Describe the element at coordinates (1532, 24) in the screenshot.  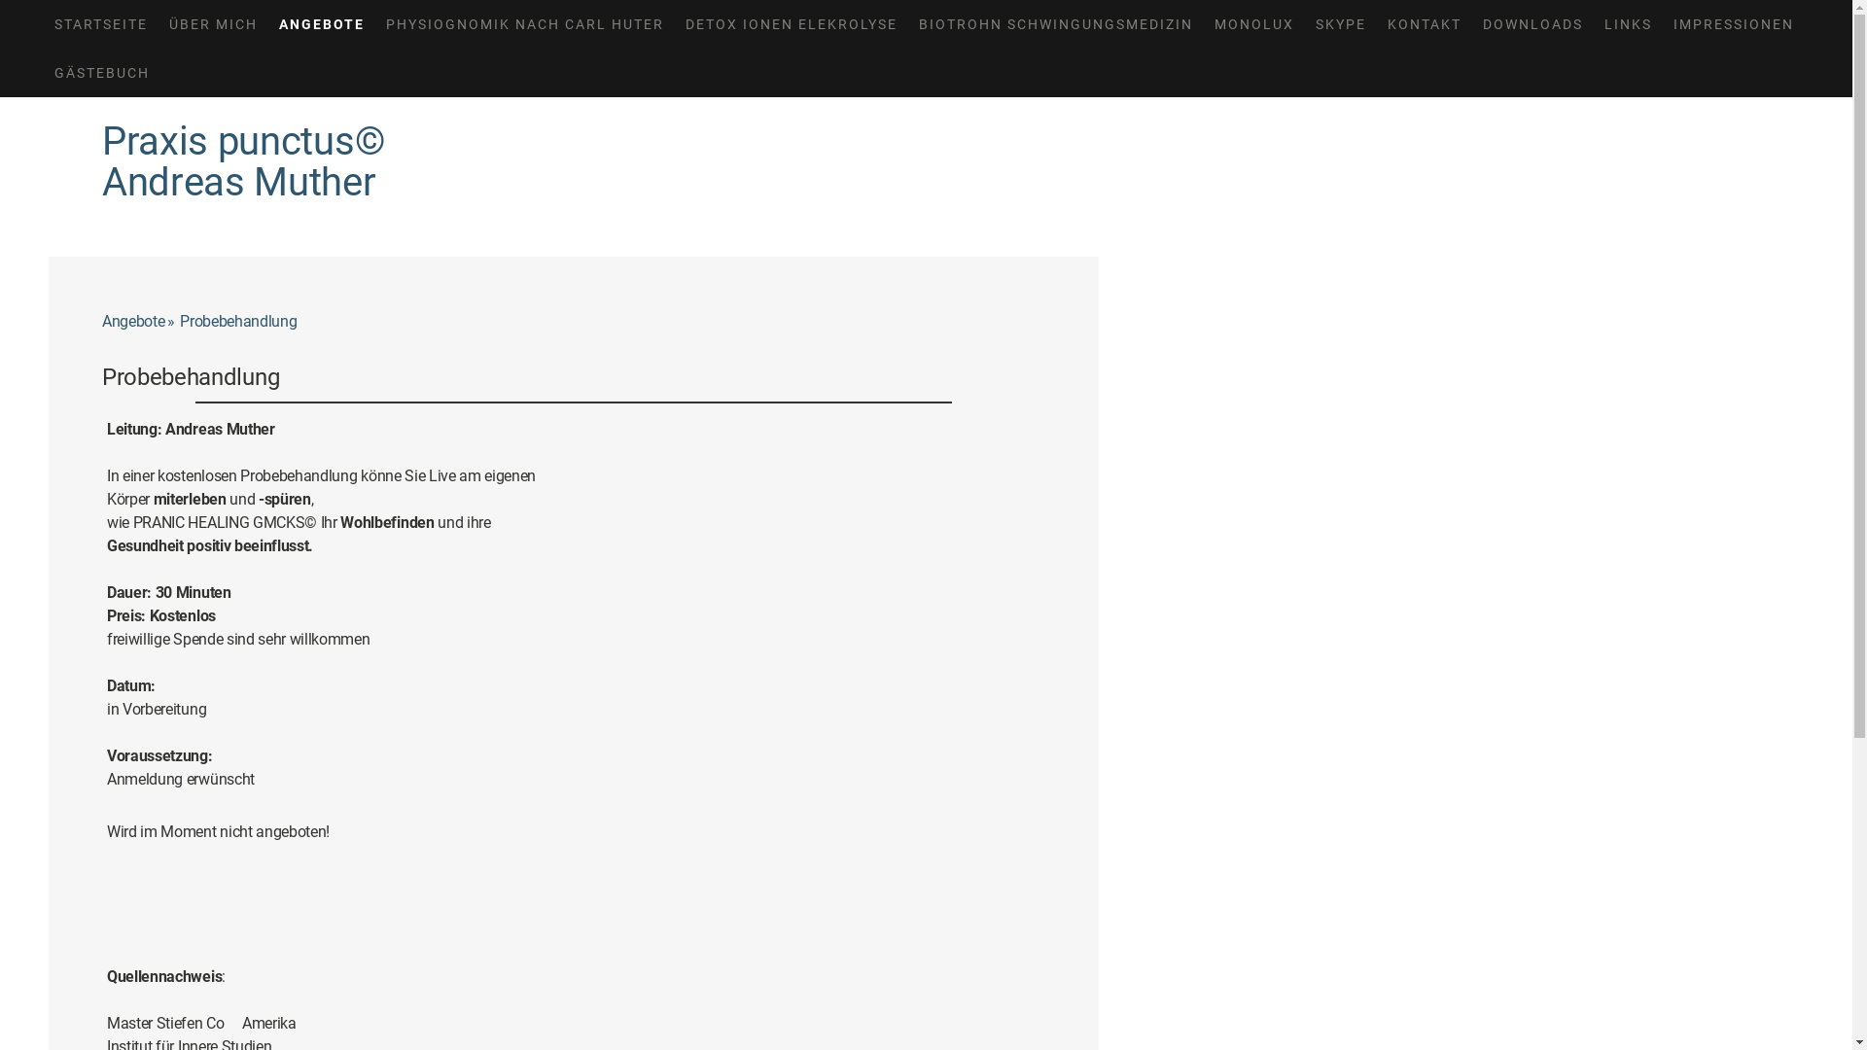
I see `DOWNLOADS` at that location.